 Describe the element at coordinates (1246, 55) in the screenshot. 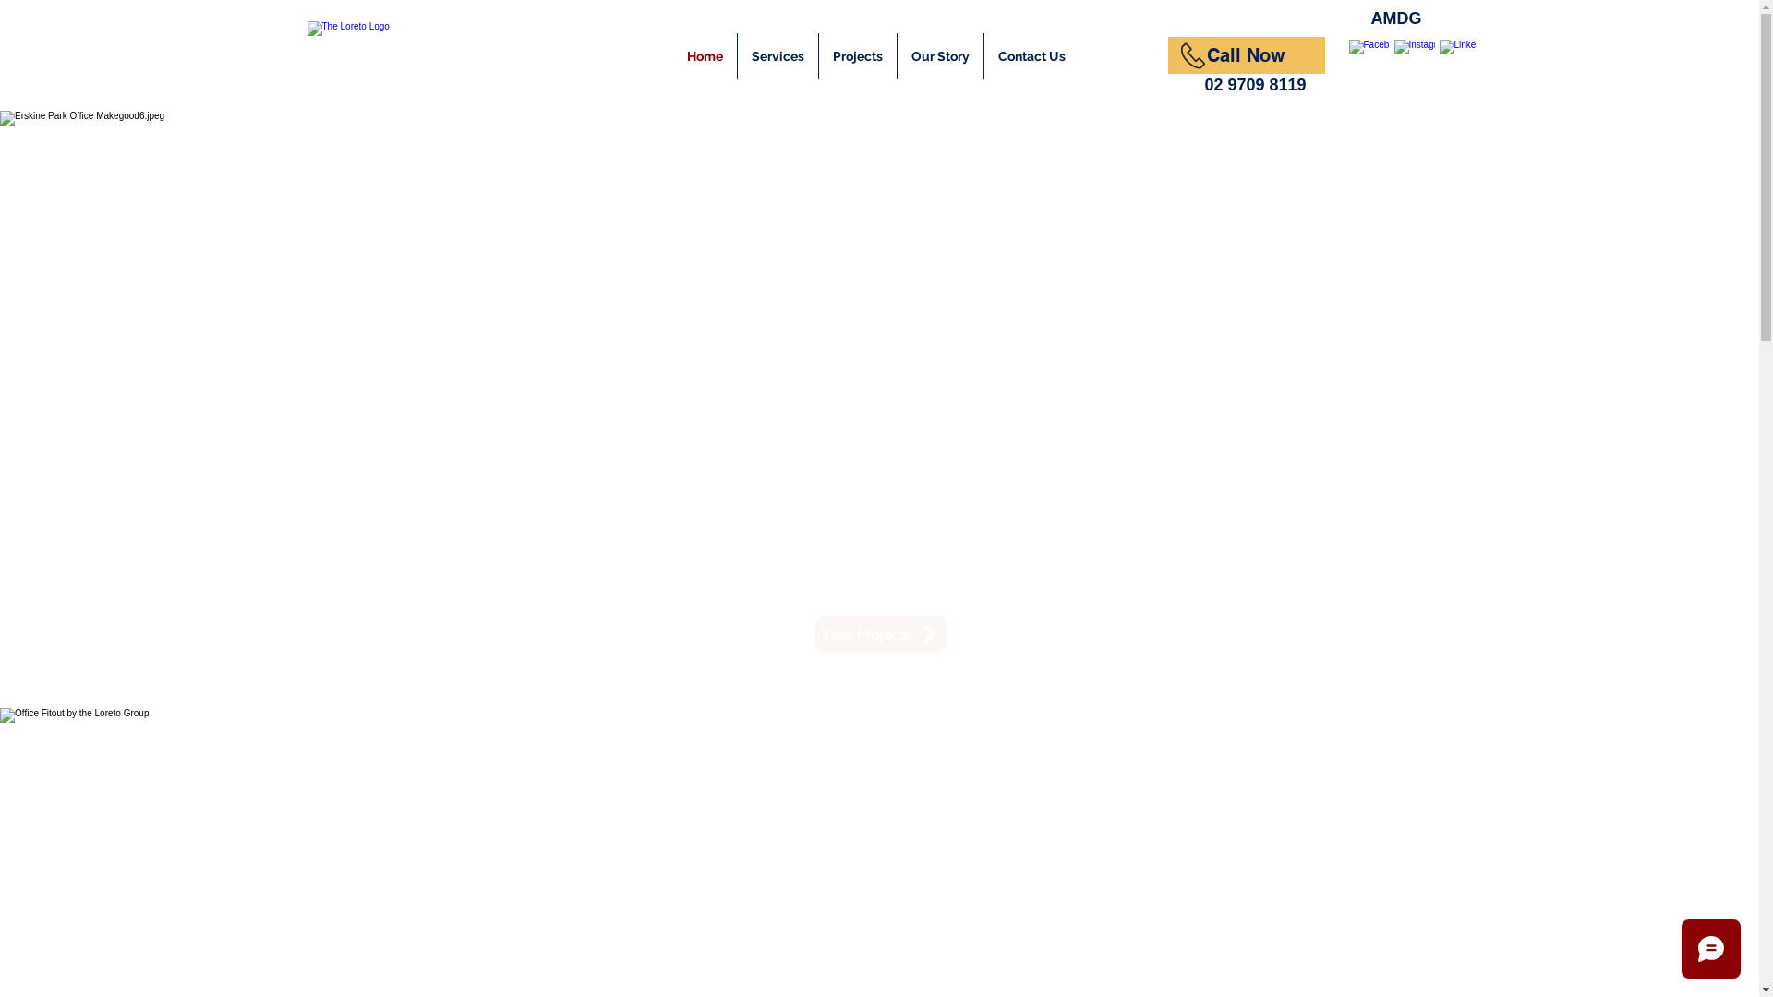

I see `Call Now` at that location.